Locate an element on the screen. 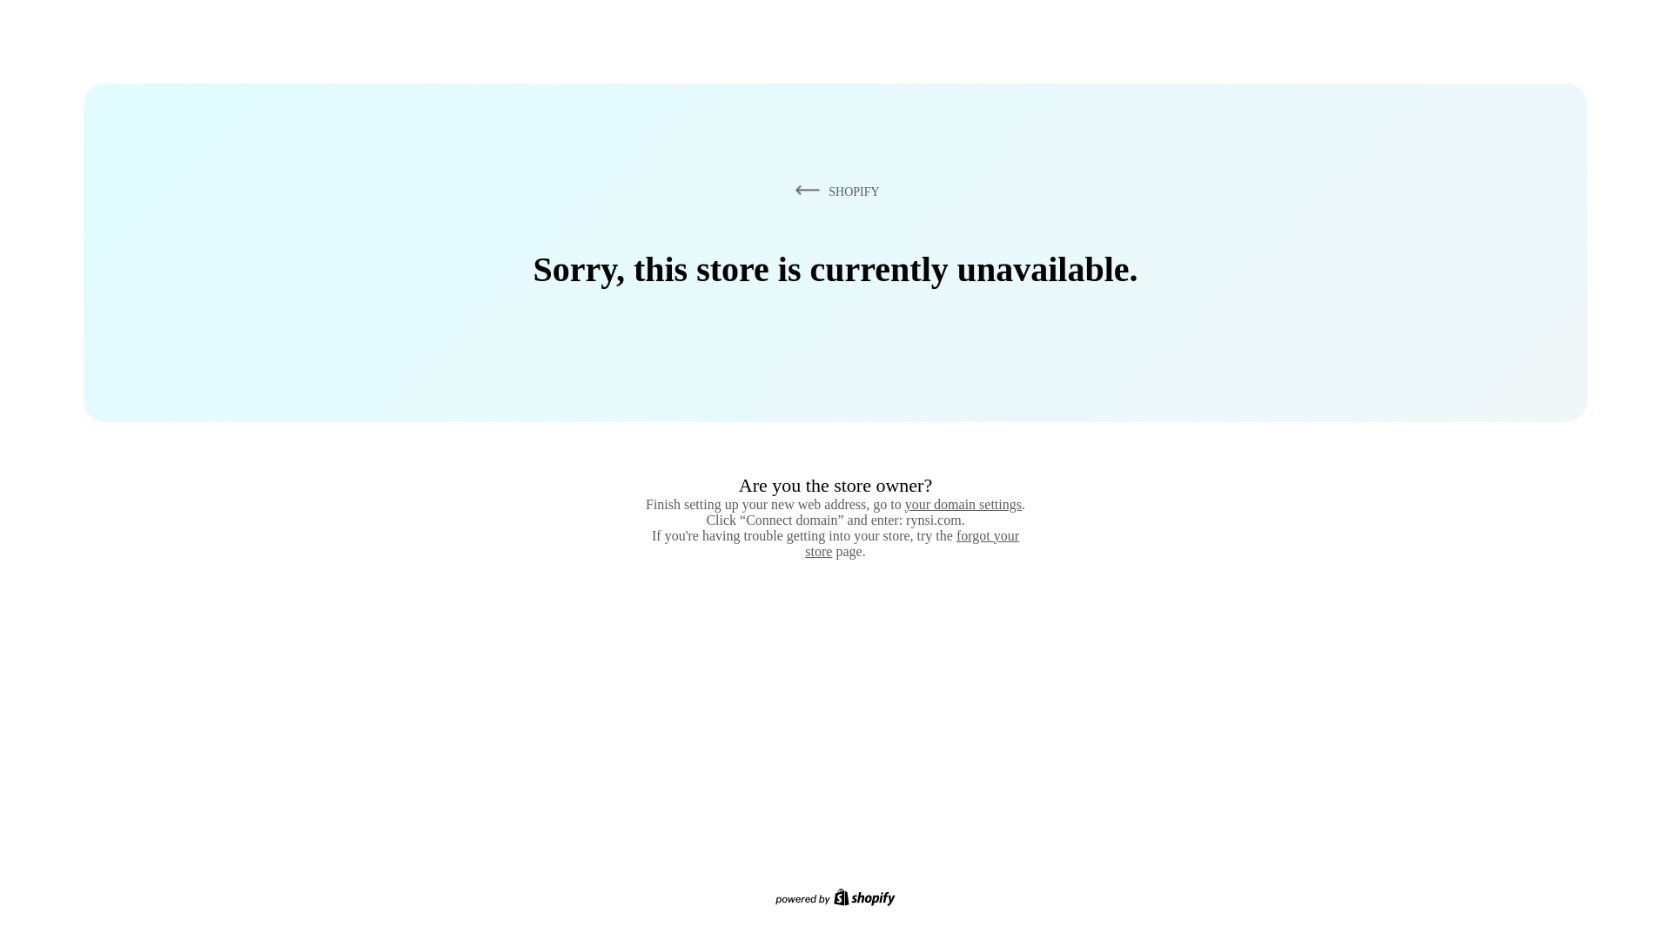 The height and width of the screenshot is (940, 1671). SHOPIFY is located at coordinates (834, 191).